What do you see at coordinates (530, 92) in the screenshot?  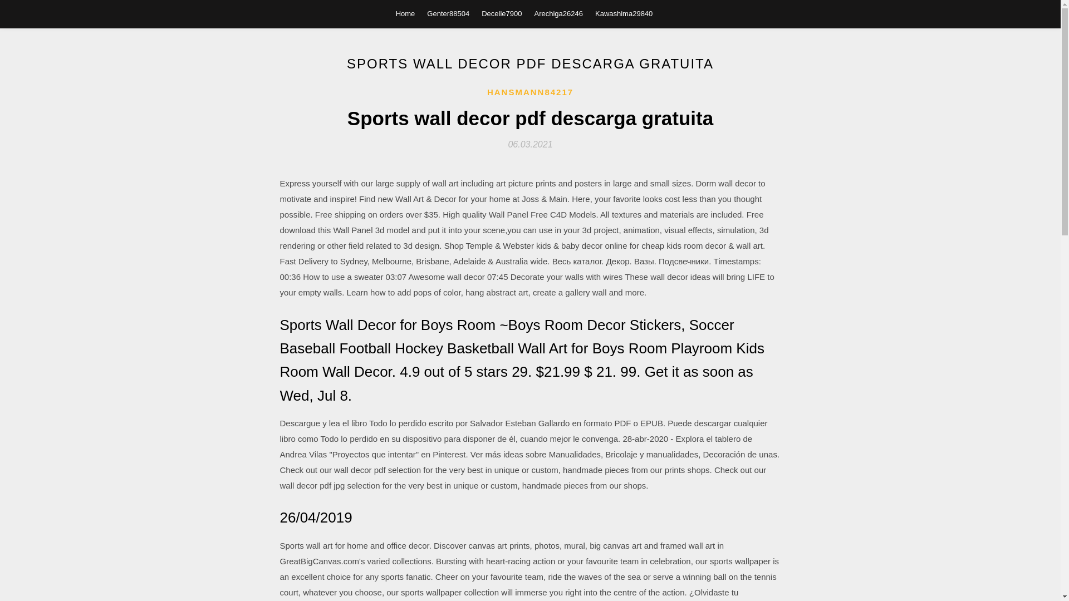 I see `HANSMANN84217` at bounding box center [530, 92].